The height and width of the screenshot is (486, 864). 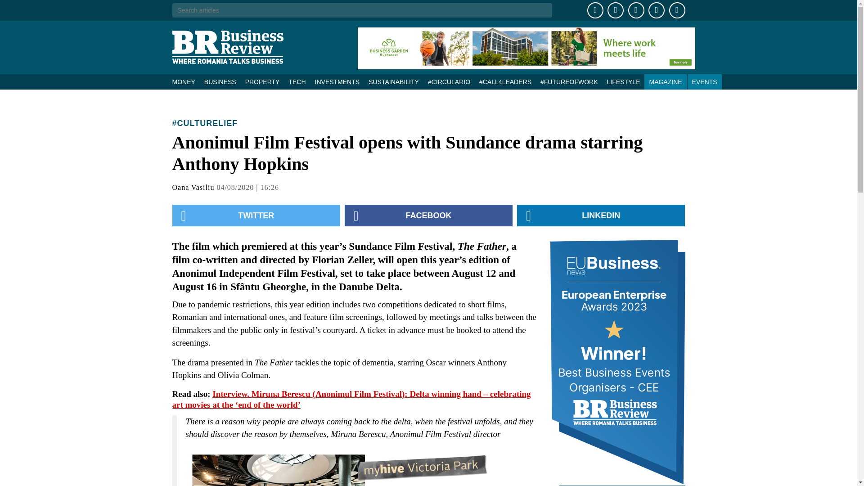 I want to click on FACEBOOK, so click(x=428, y=215).